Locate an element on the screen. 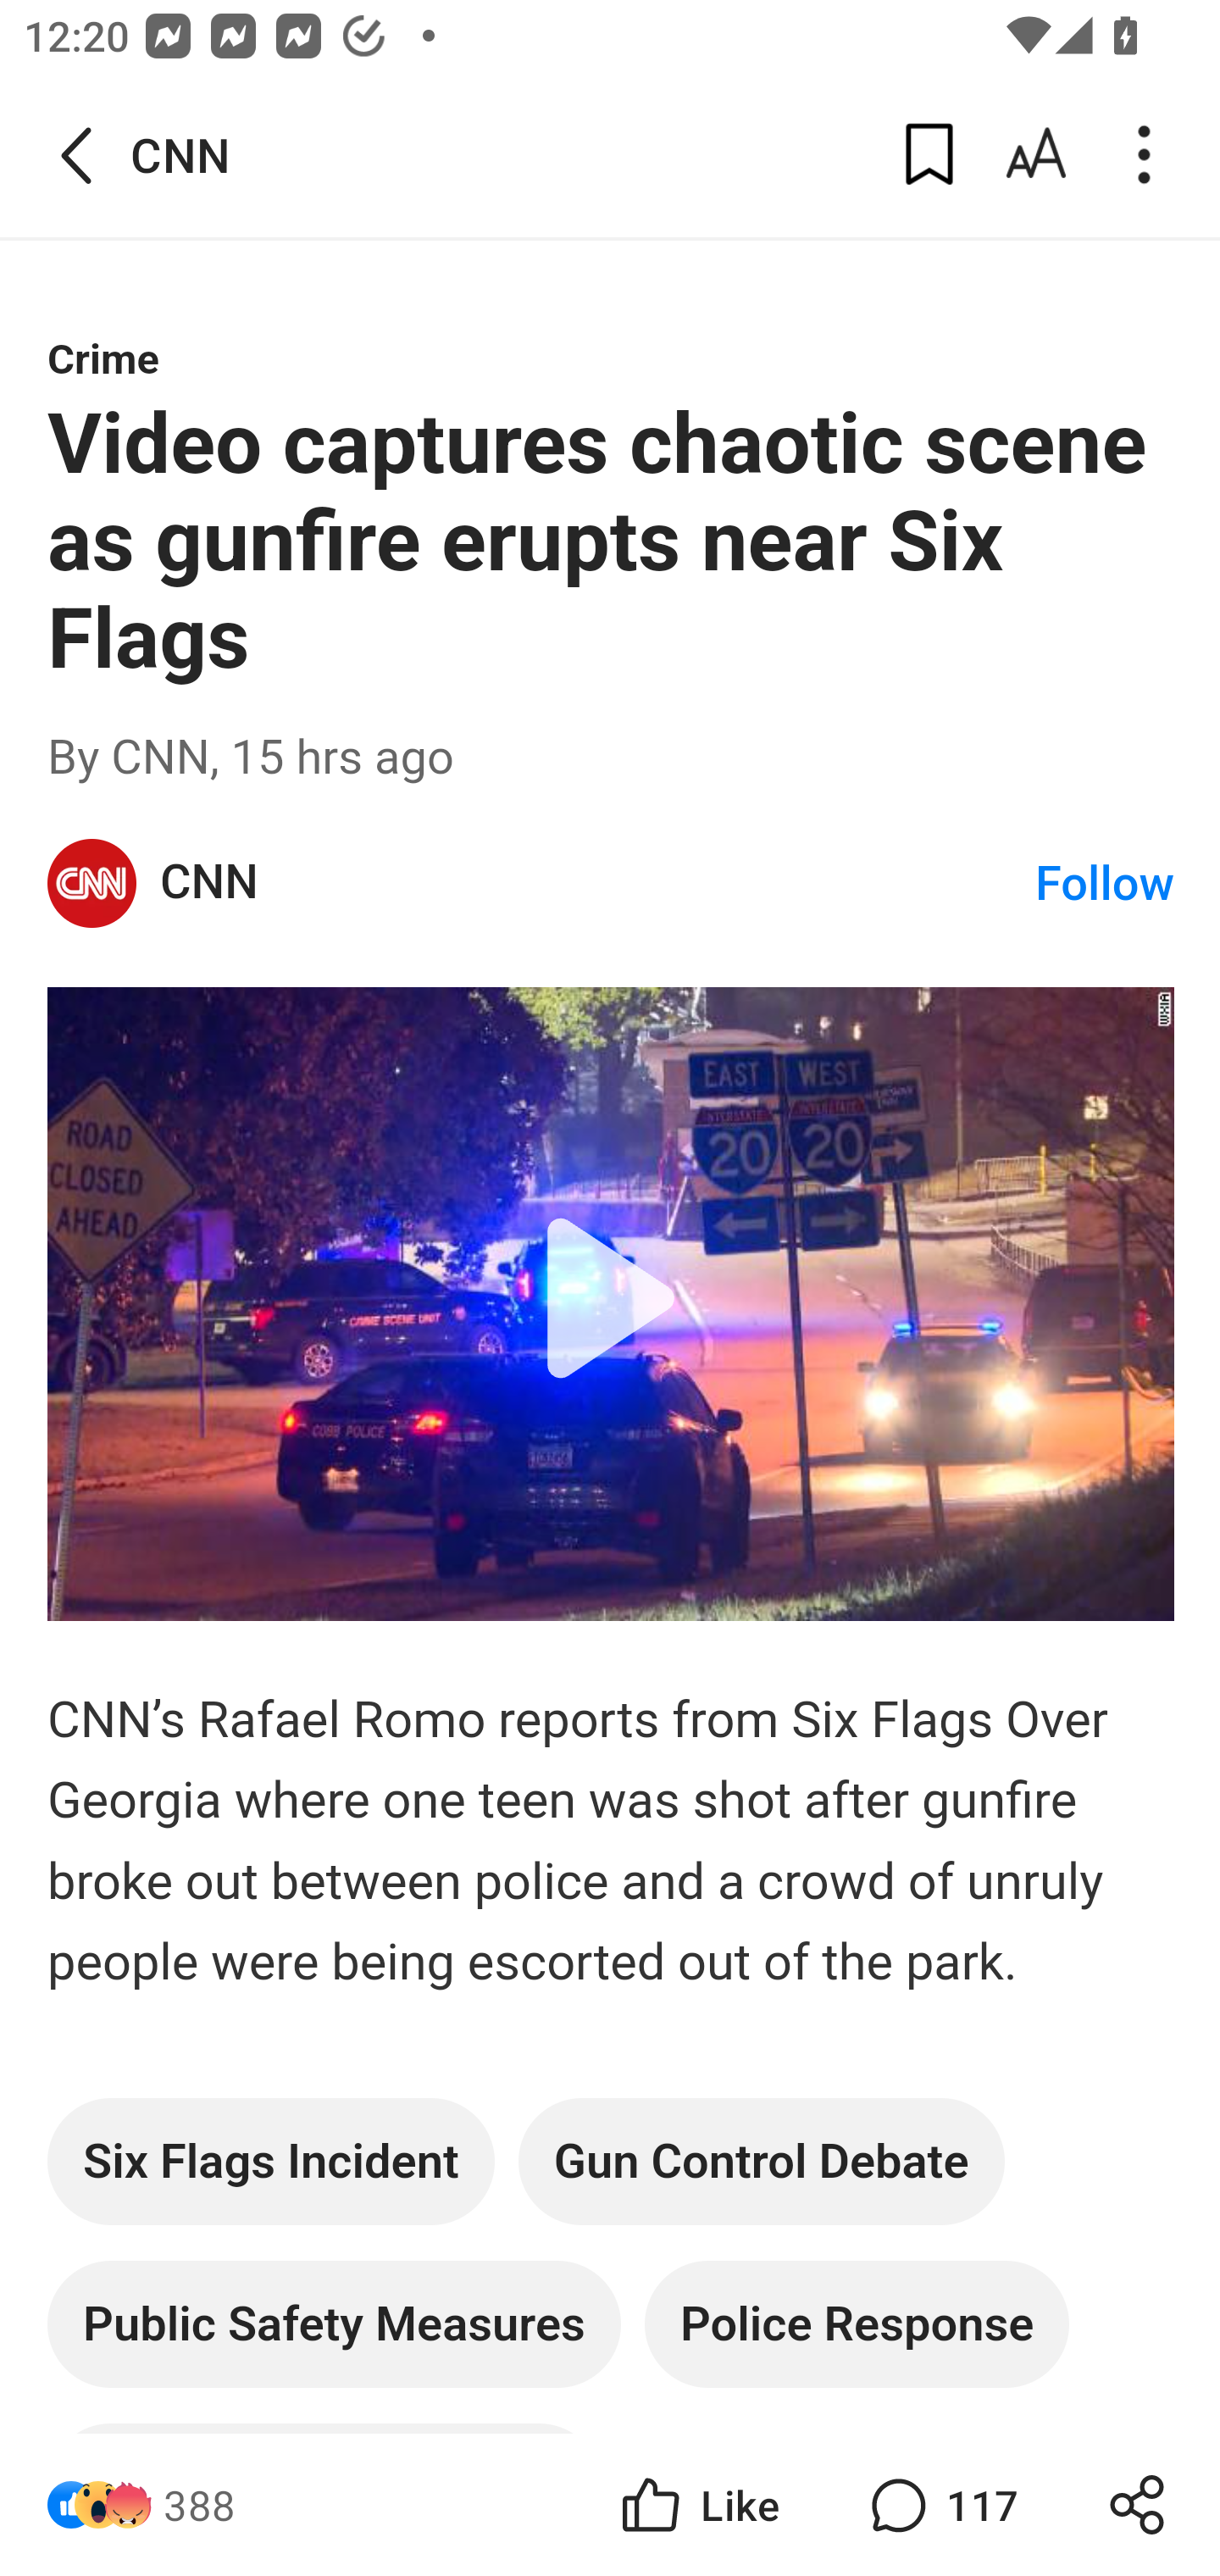 The width and height of the screenshot is (1220, 2576). Play Play video player Unable to play media. is located at coordinates (612, 1303).